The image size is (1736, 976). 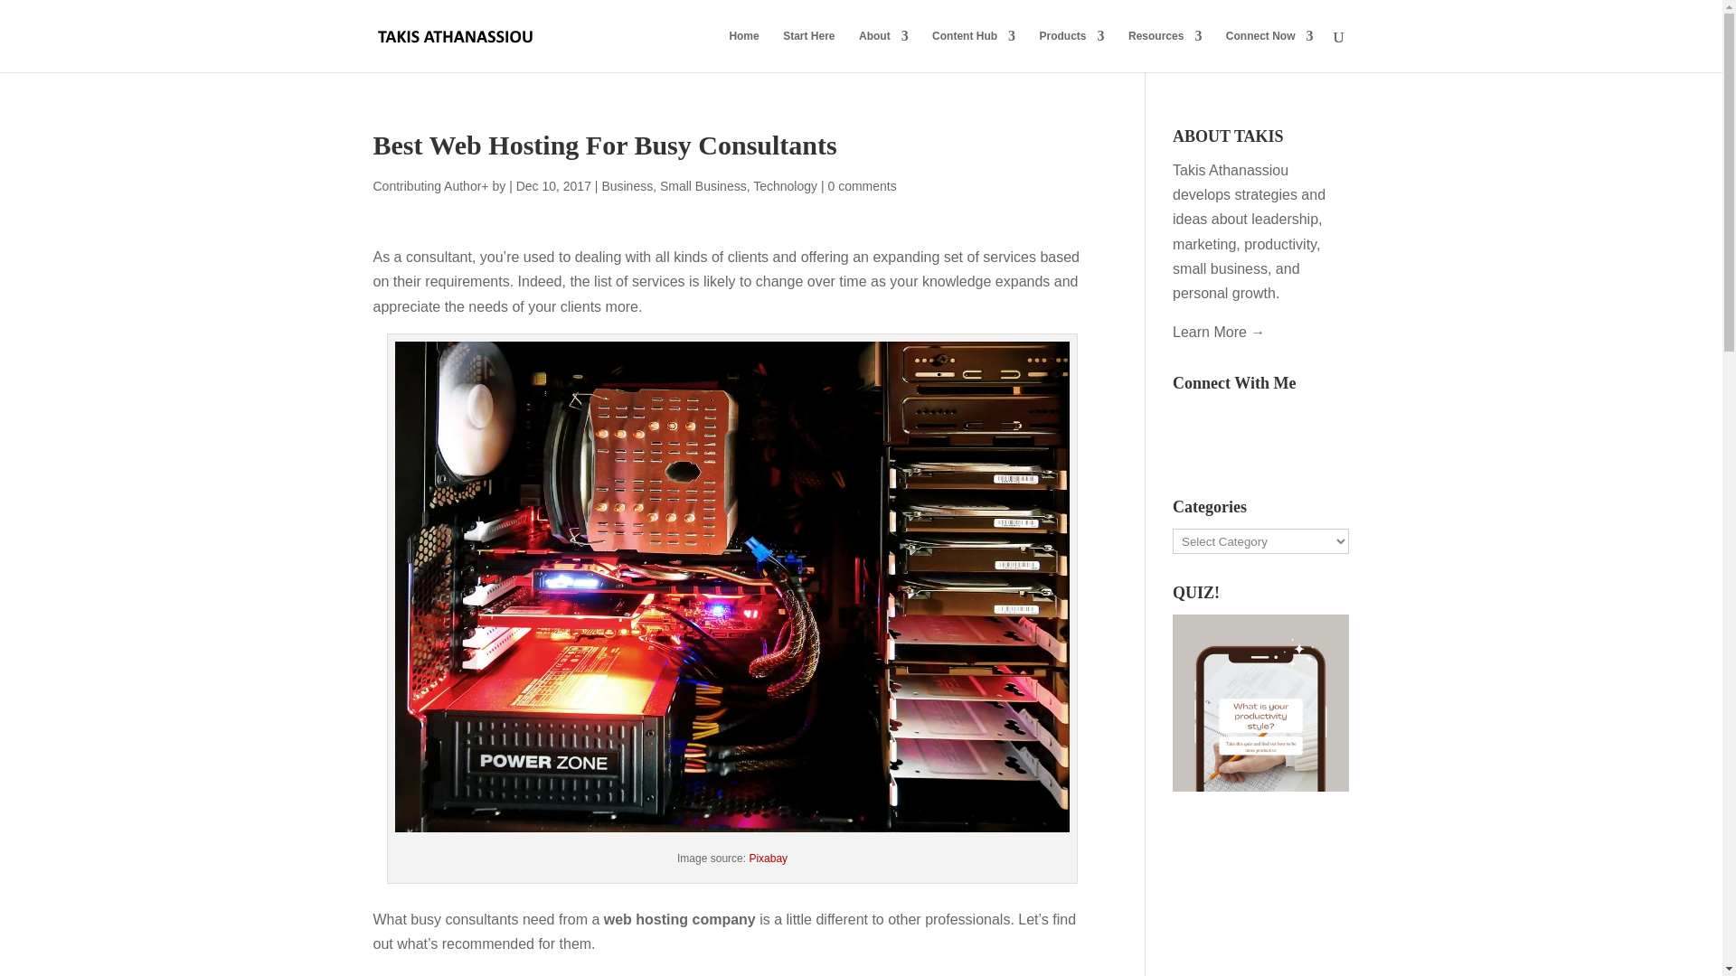 I want to click on Start Here, so click(x=808, y=51).